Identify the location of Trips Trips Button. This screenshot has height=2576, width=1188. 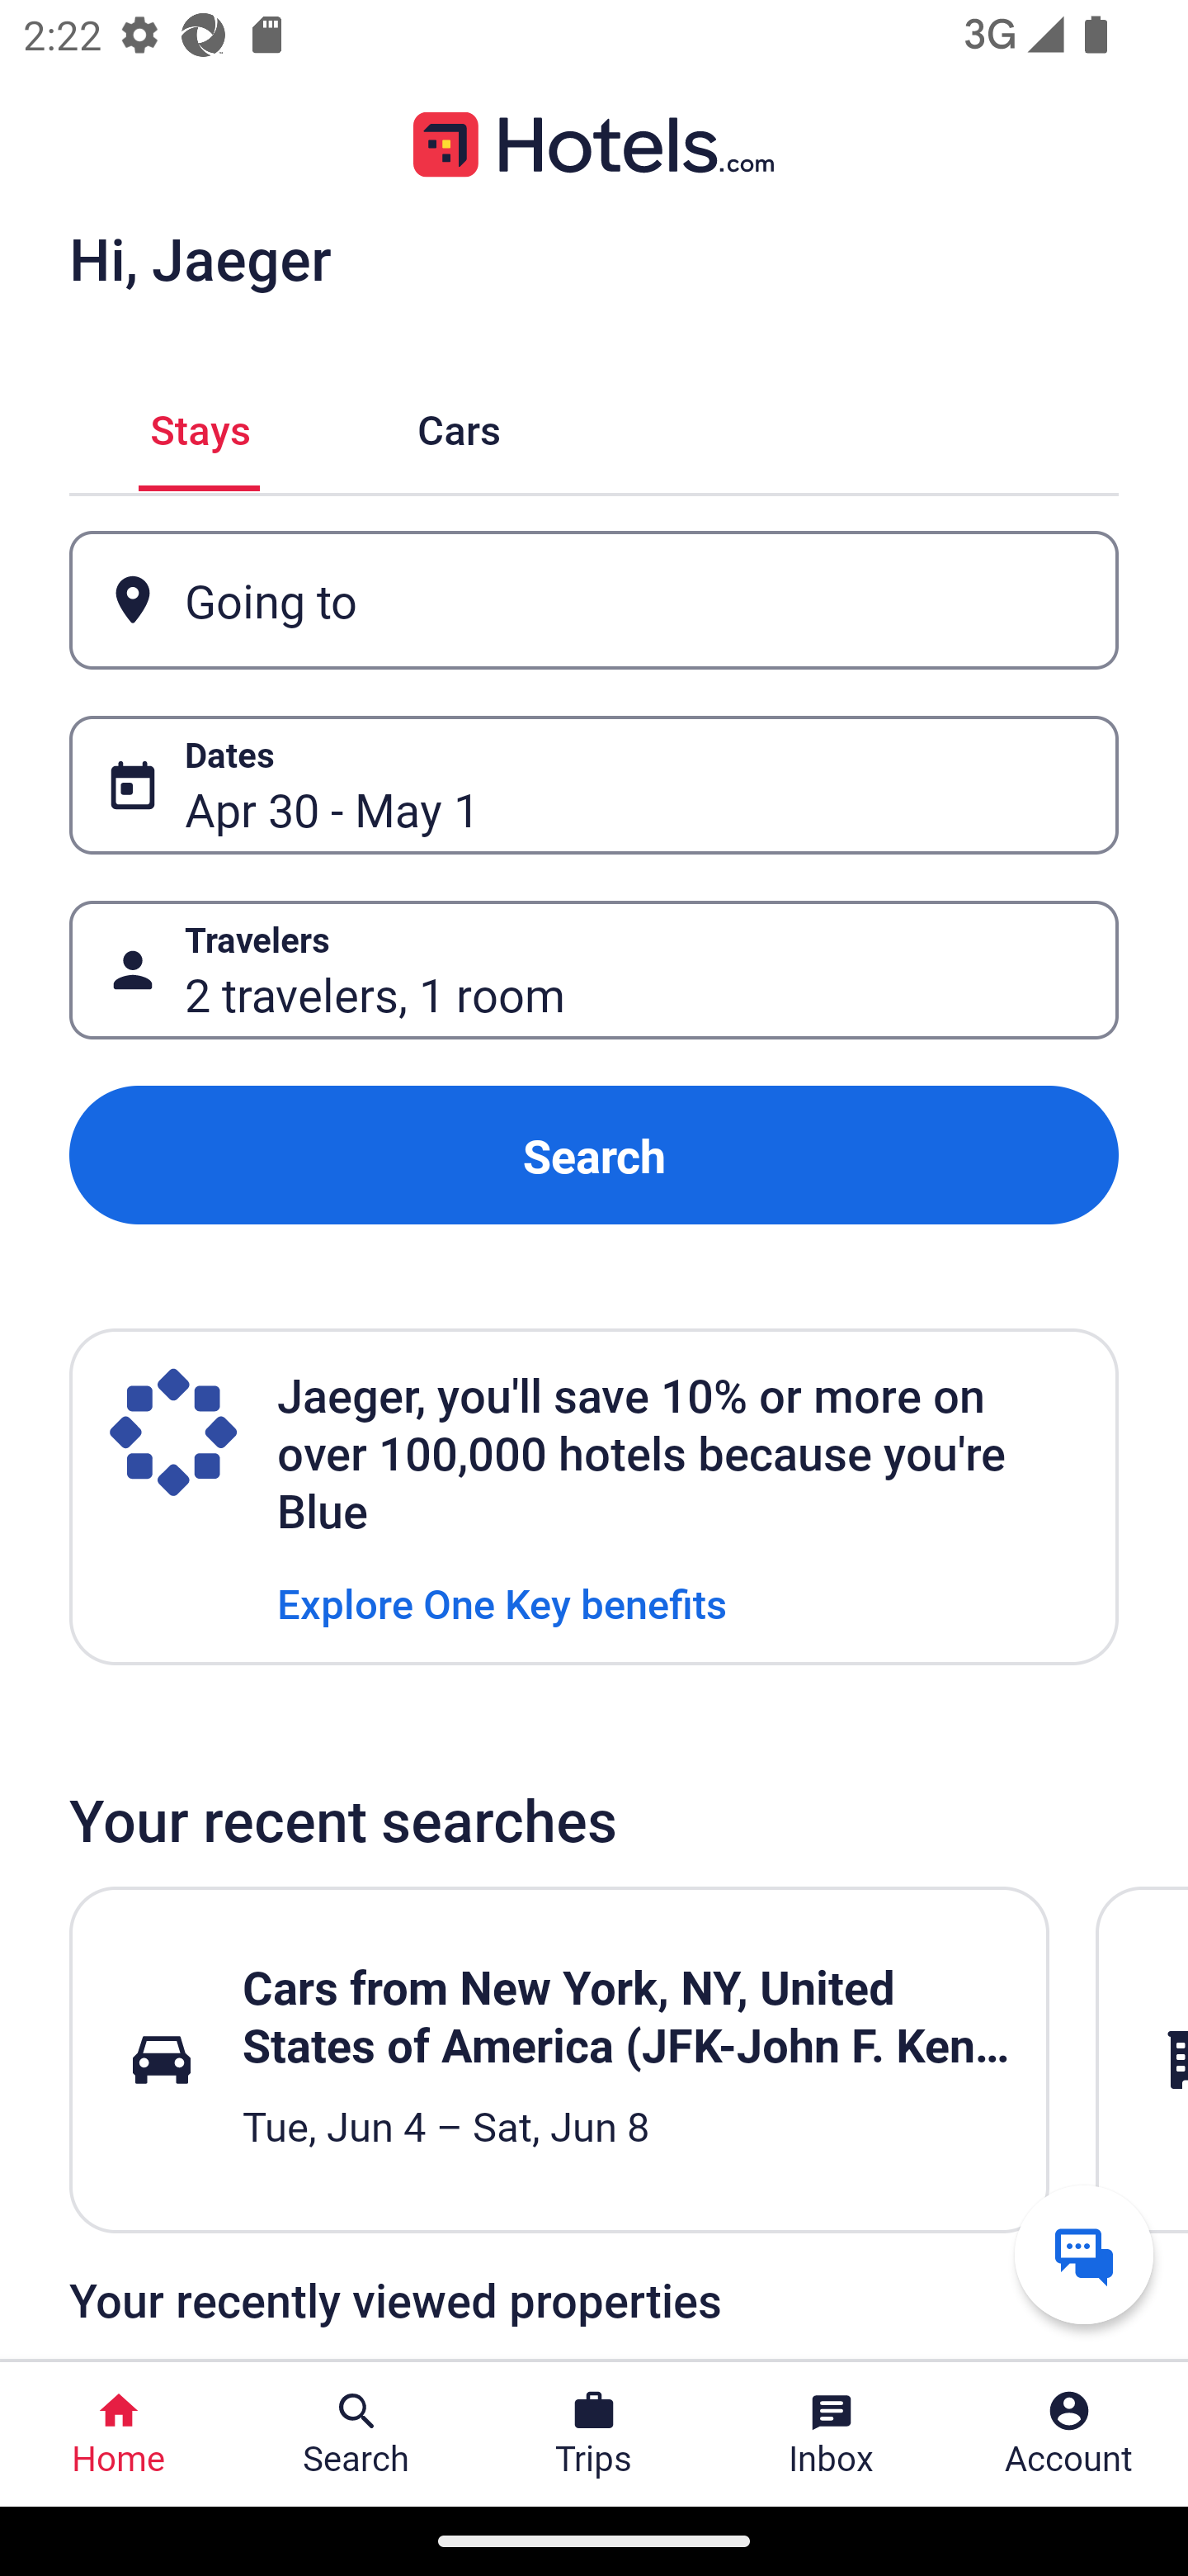
(594, 2434).